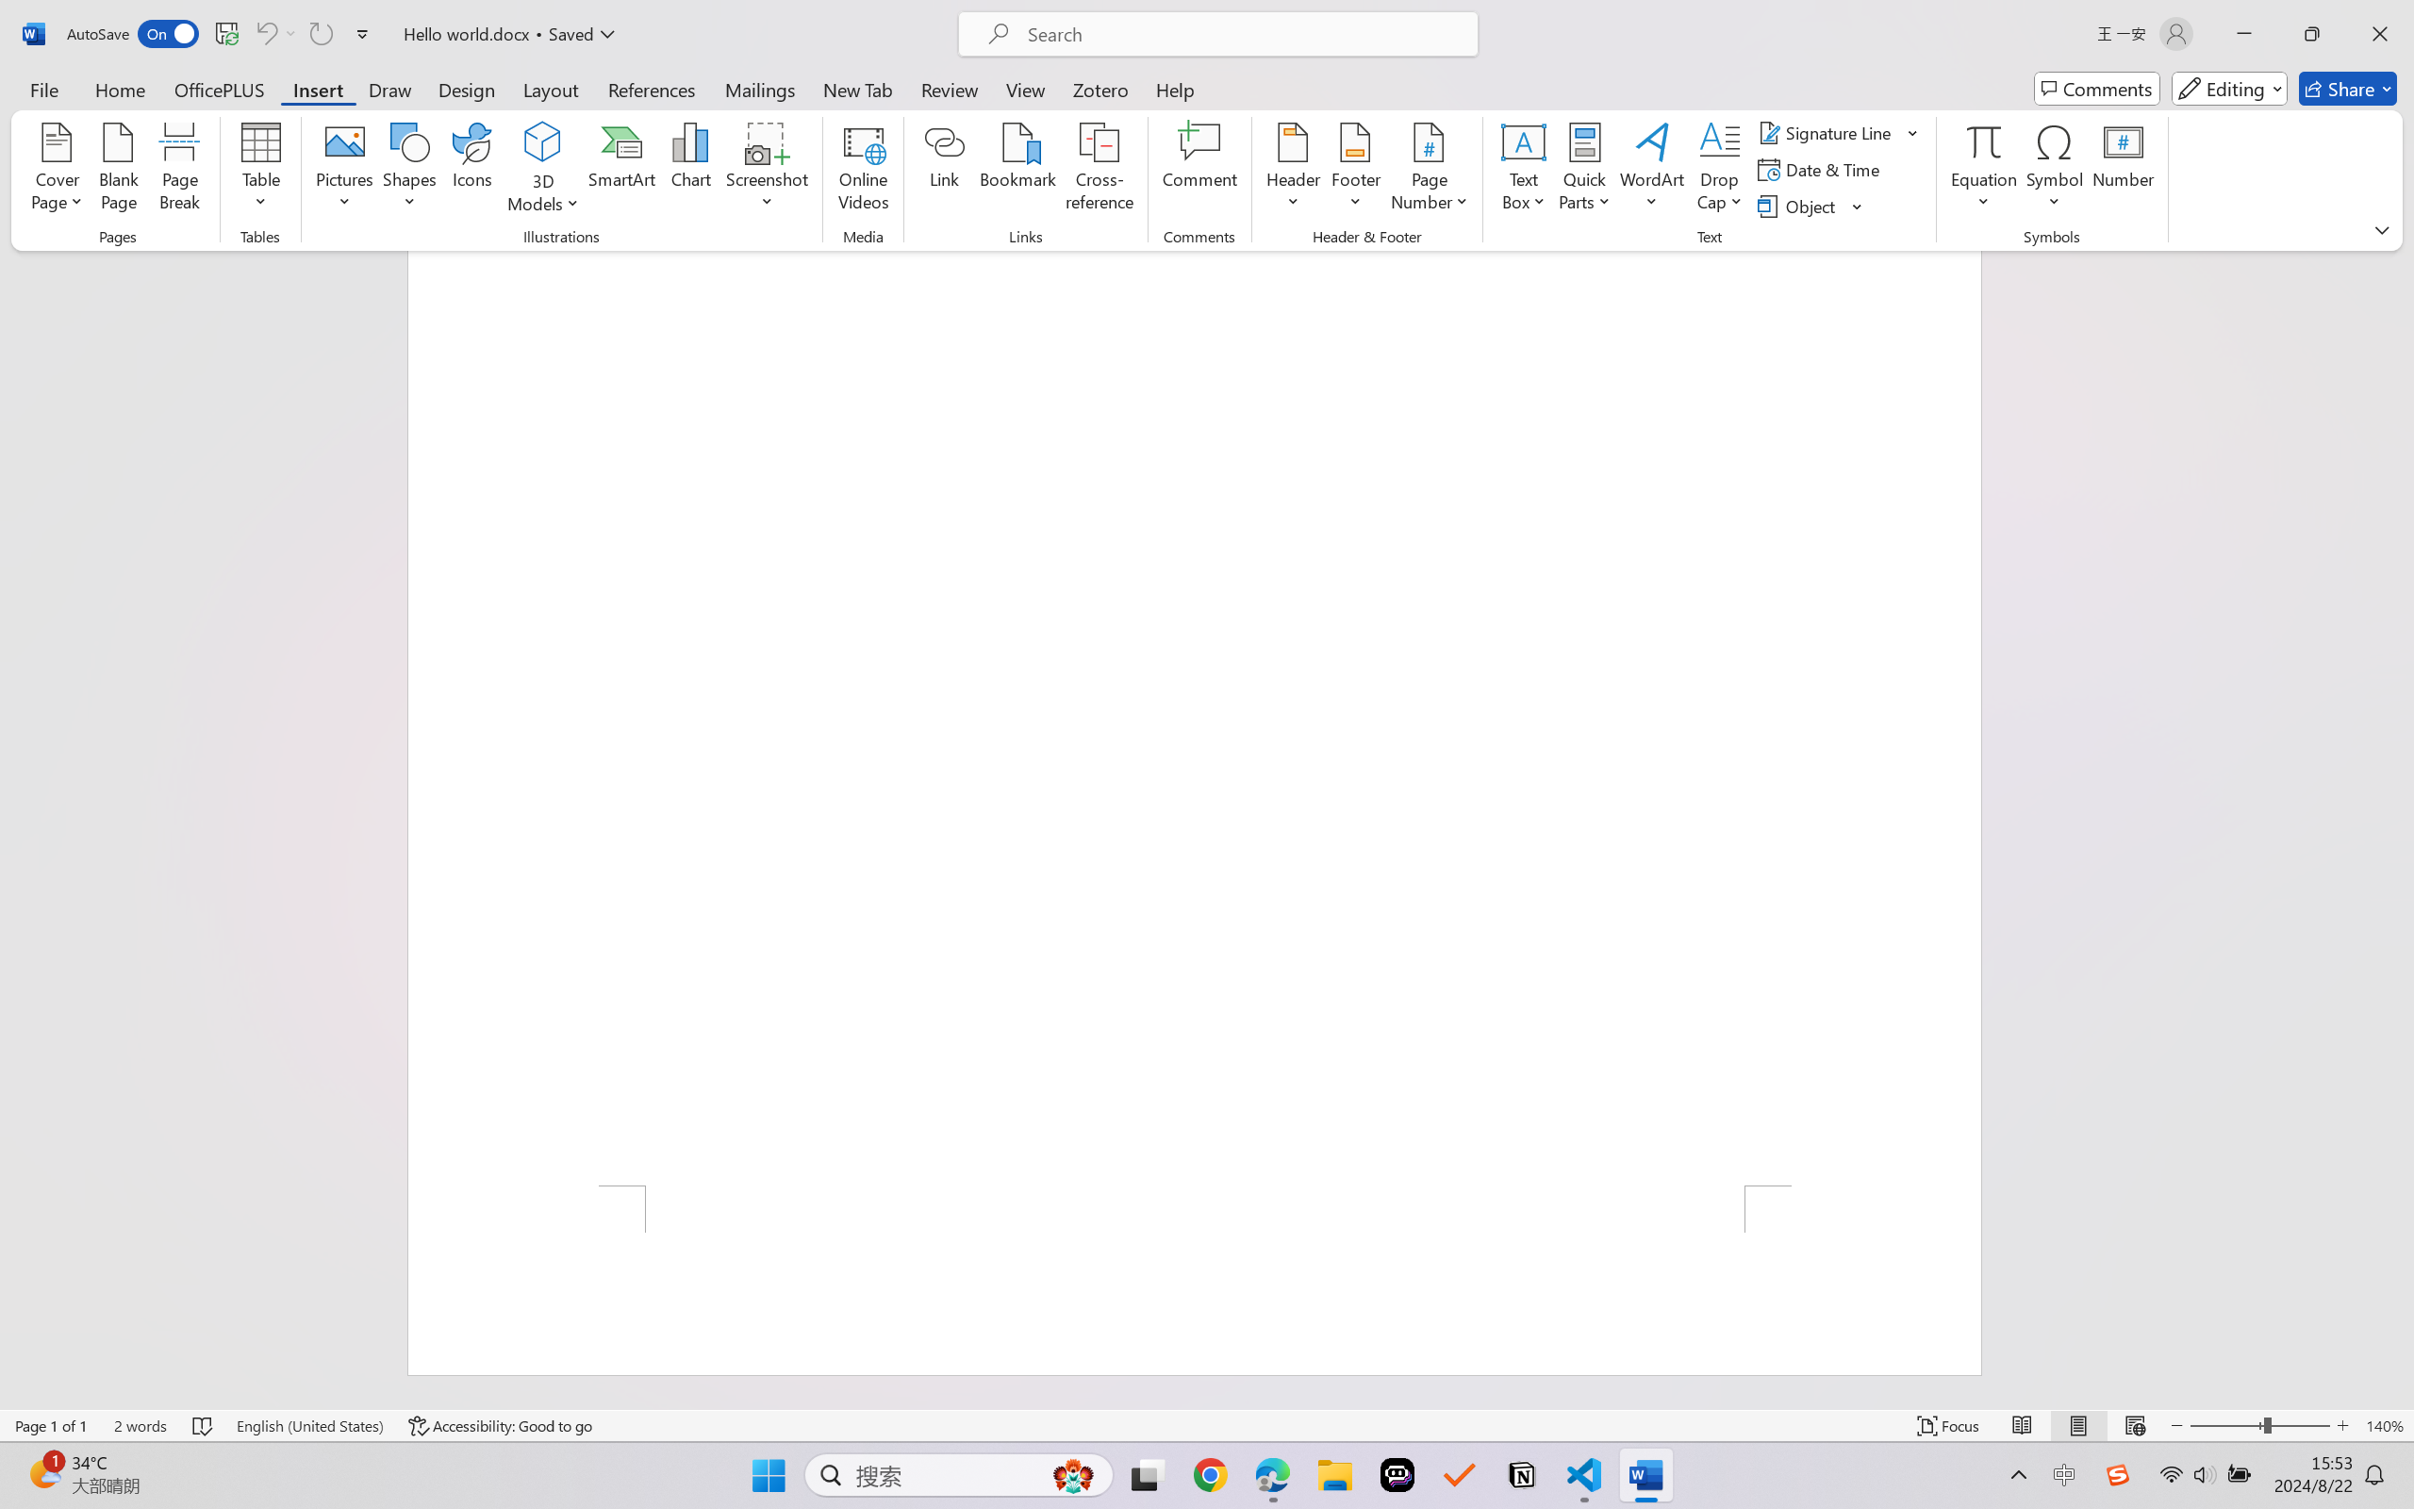 The image size is (2414, 1509). What do you see at coordinates (2312, 34) in the screenshot?
I see `Restore Down` at bounding box center [2312, 34].